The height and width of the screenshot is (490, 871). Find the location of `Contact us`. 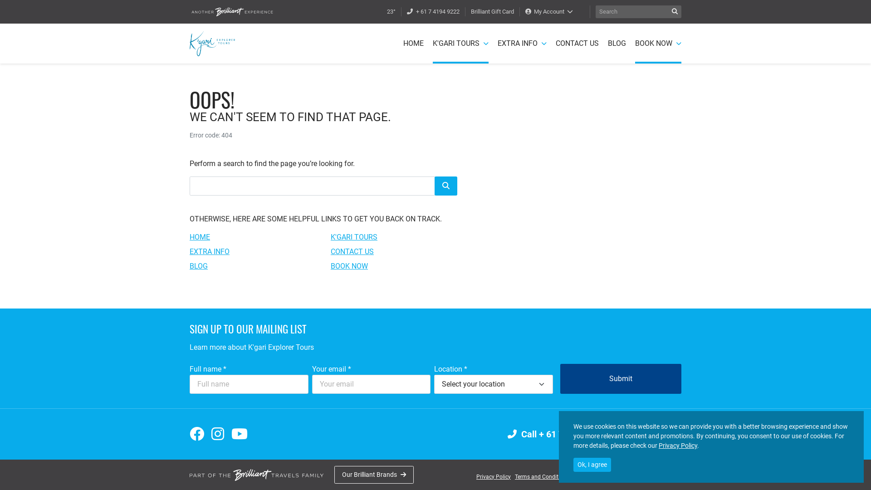

Contact us is located at coordinates (652, 434).